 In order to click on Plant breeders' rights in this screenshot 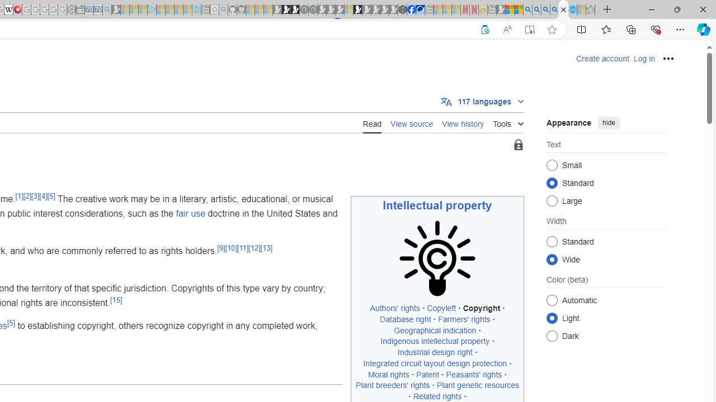, I will do `click(393, 385)`.